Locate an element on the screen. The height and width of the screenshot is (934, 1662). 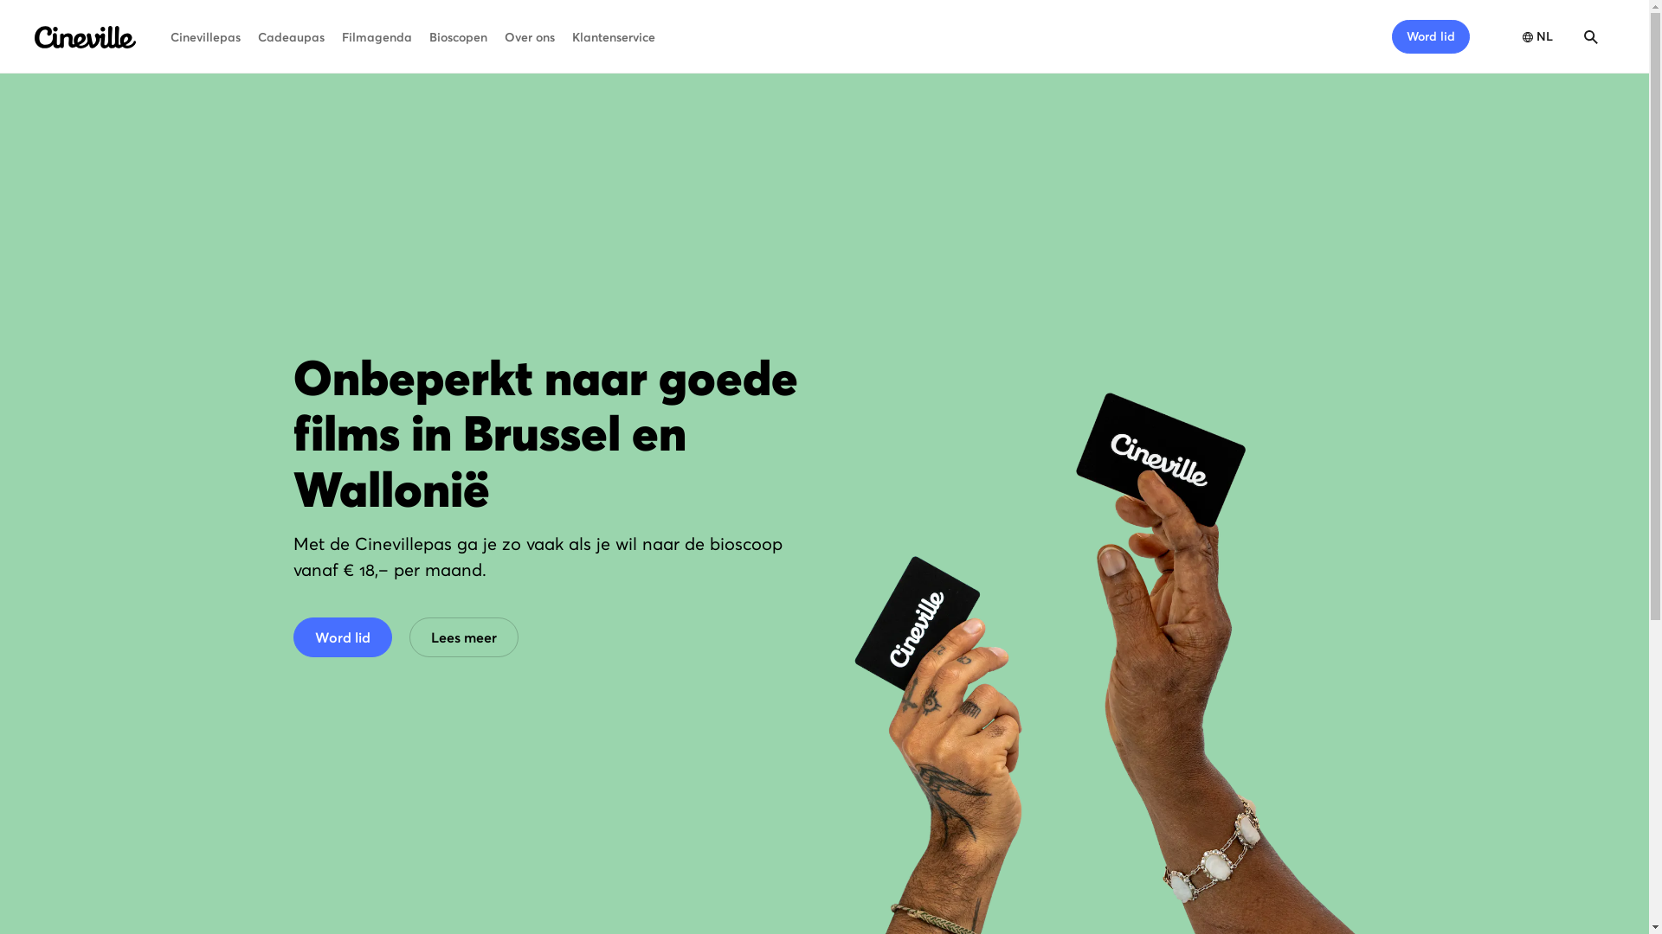
Word lid is located at coordinates (342, 637).